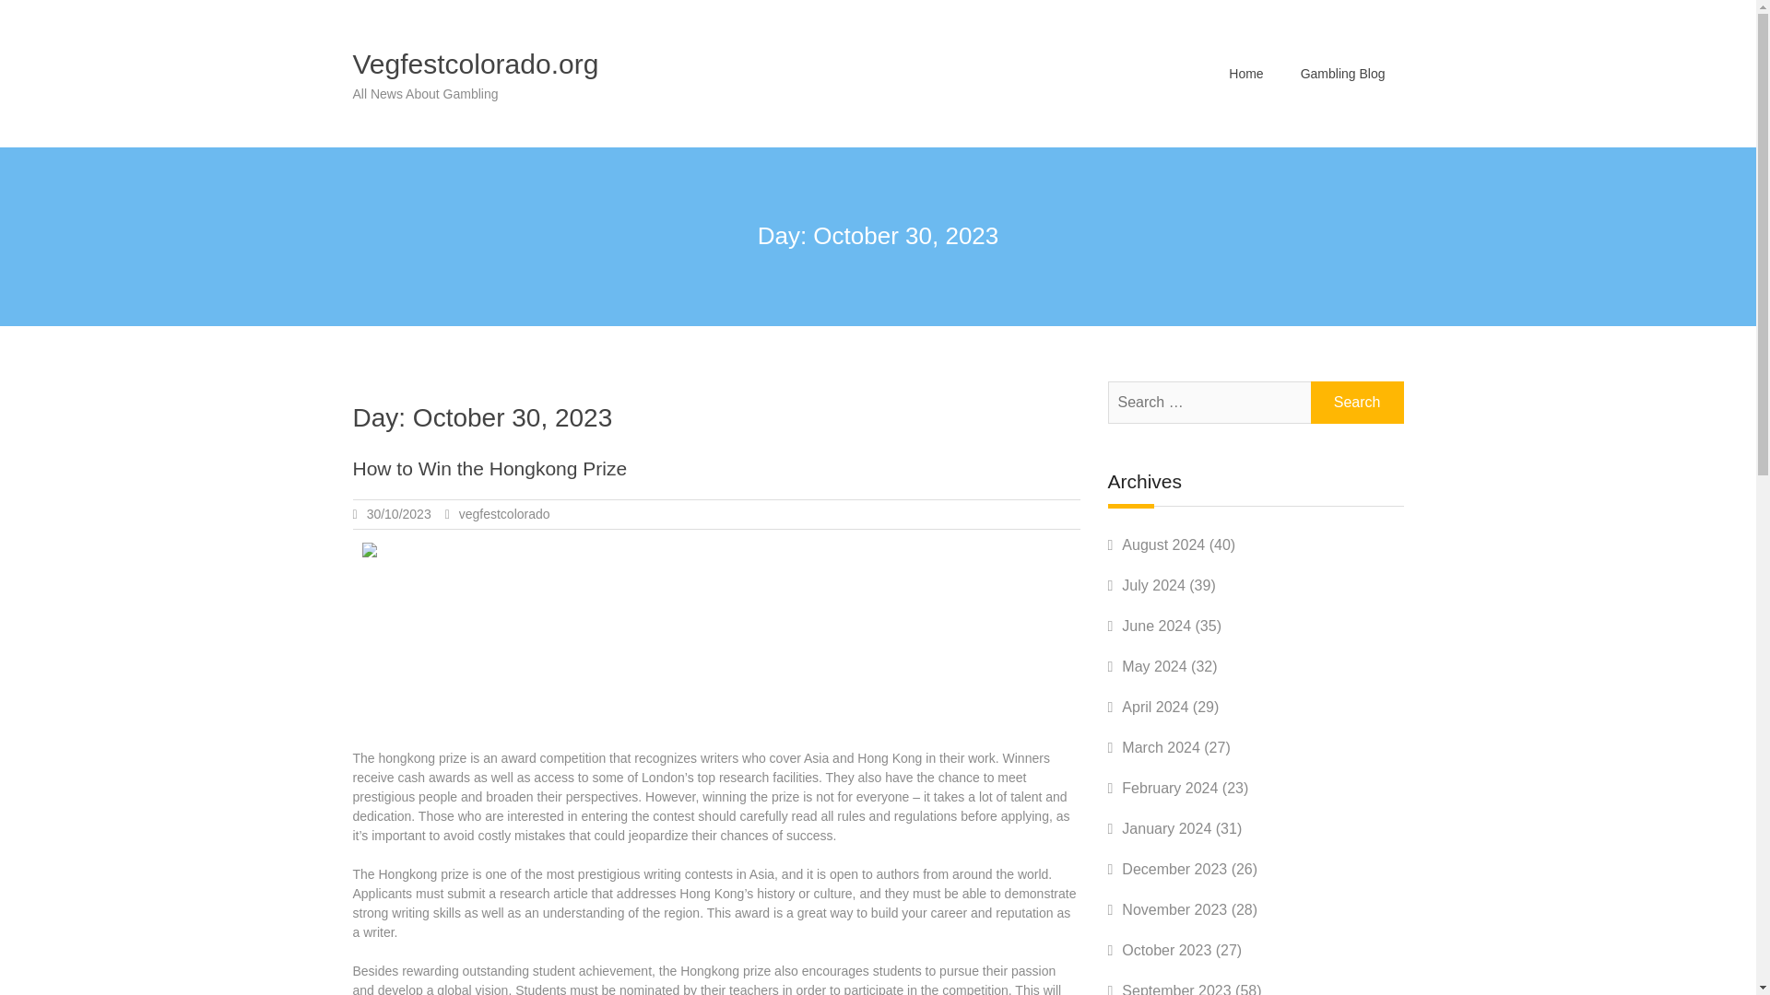  I want to click on November 2023, so click(1174, 908).